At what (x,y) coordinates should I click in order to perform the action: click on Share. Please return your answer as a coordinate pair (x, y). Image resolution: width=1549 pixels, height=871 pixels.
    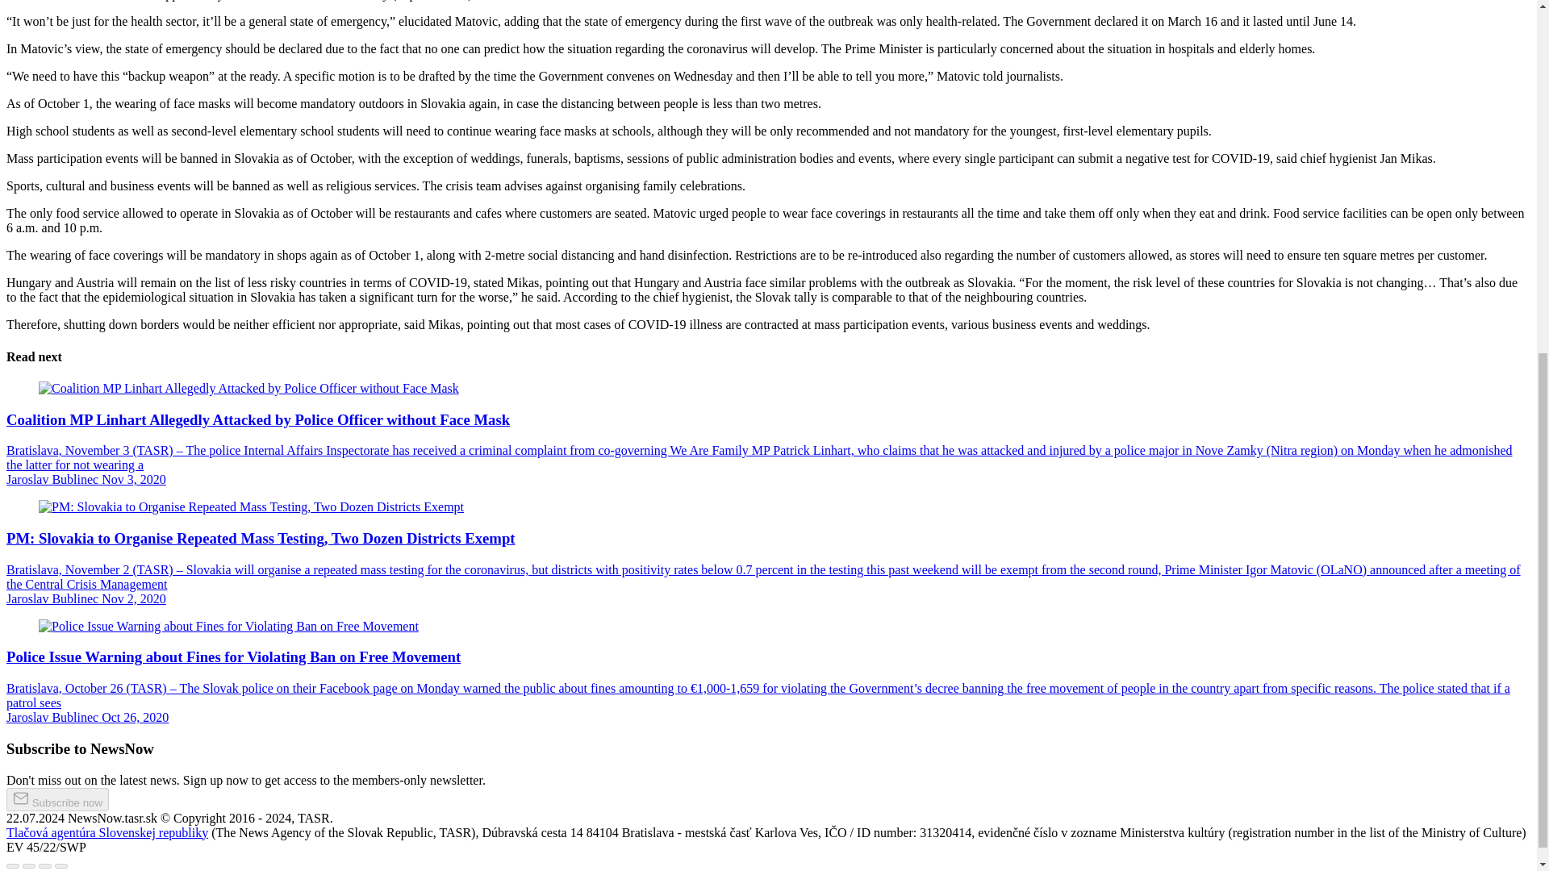
    Looking at the image, I should click on (29, 866).